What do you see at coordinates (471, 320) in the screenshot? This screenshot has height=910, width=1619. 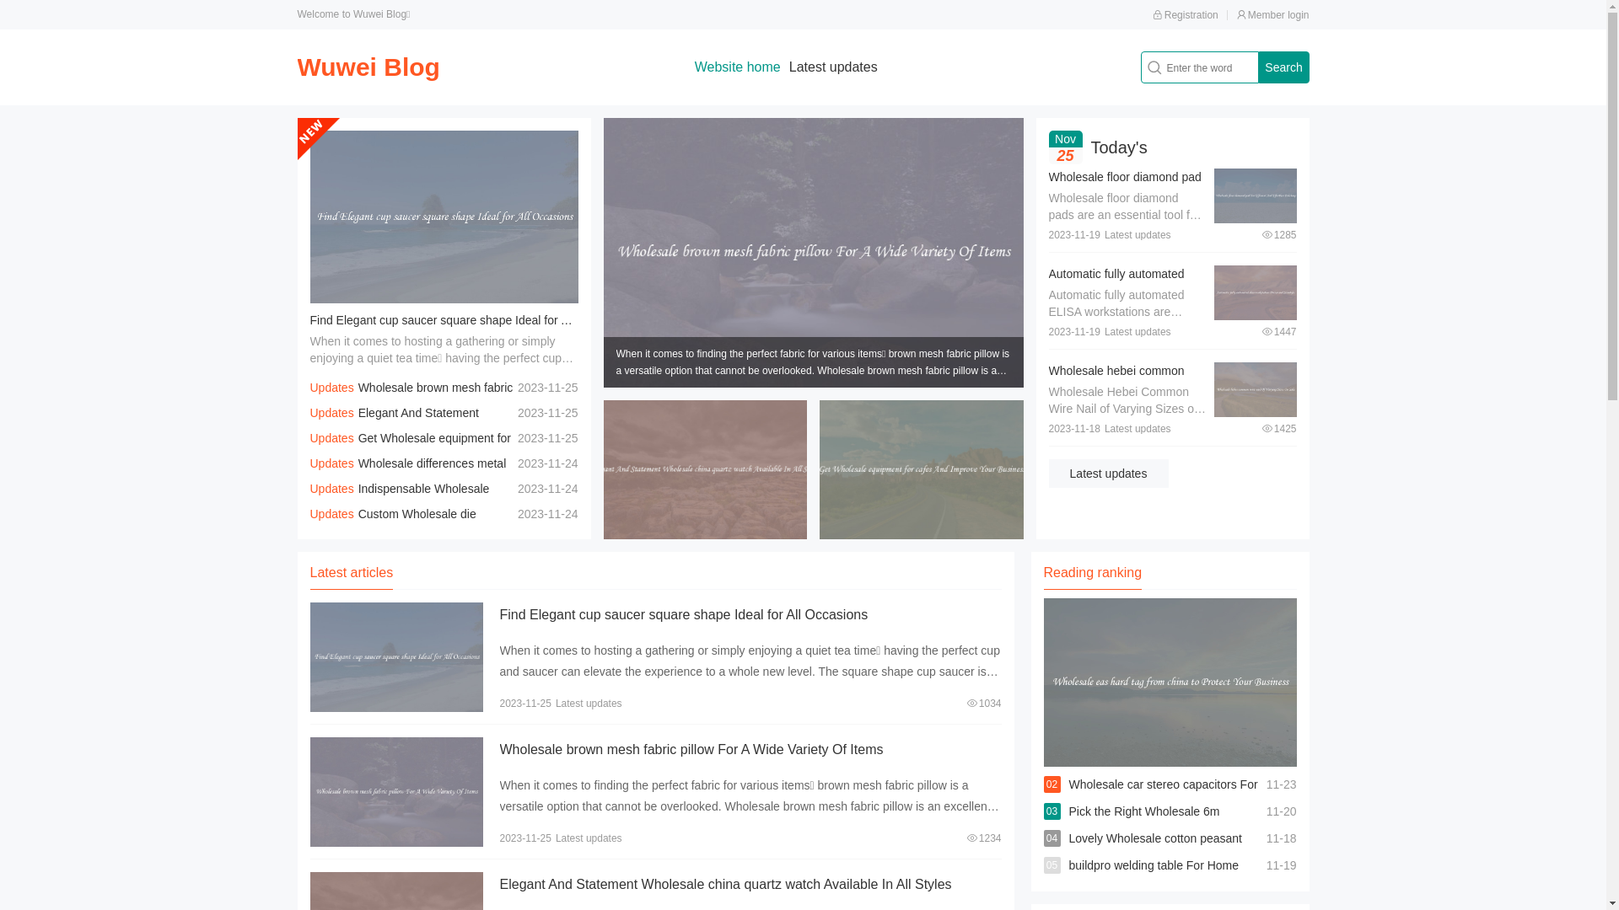 I see `Find Elegant cup saucer square shape Ideal for All Occasions` at bounding box center [471, 320].